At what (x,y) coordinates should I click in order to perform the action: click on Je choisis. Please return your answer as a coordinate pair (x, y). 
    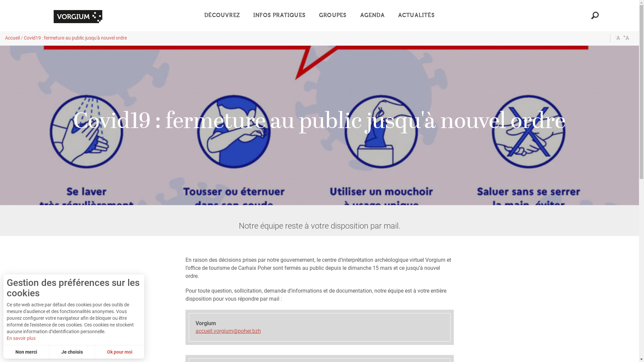
    Looking at the image, I should click on (72, 352).